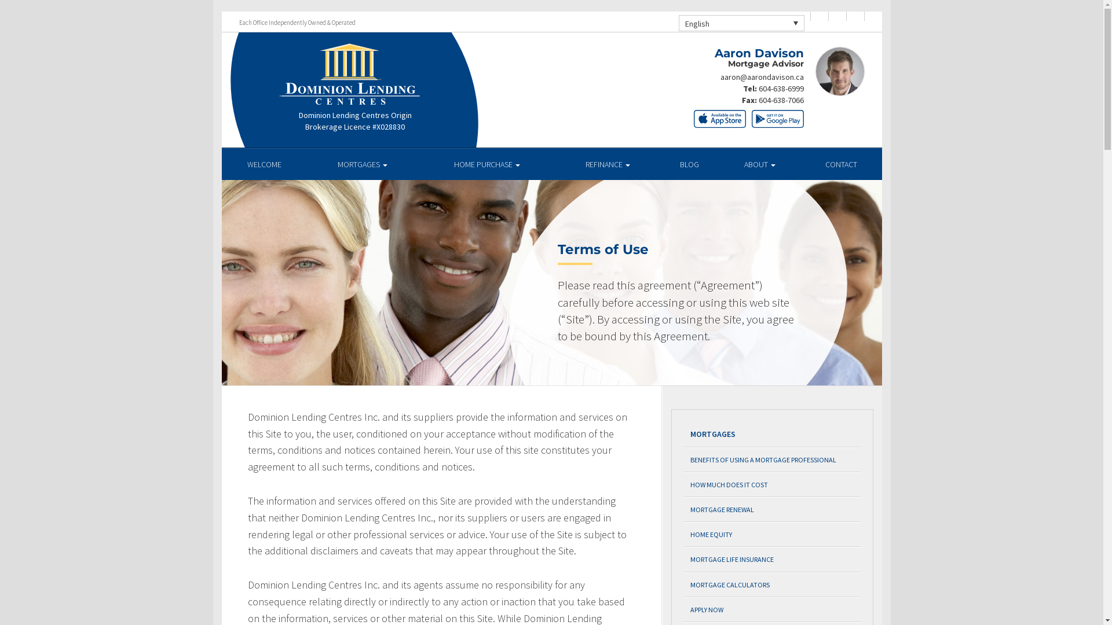  I want to click on English, so click(741, 23).